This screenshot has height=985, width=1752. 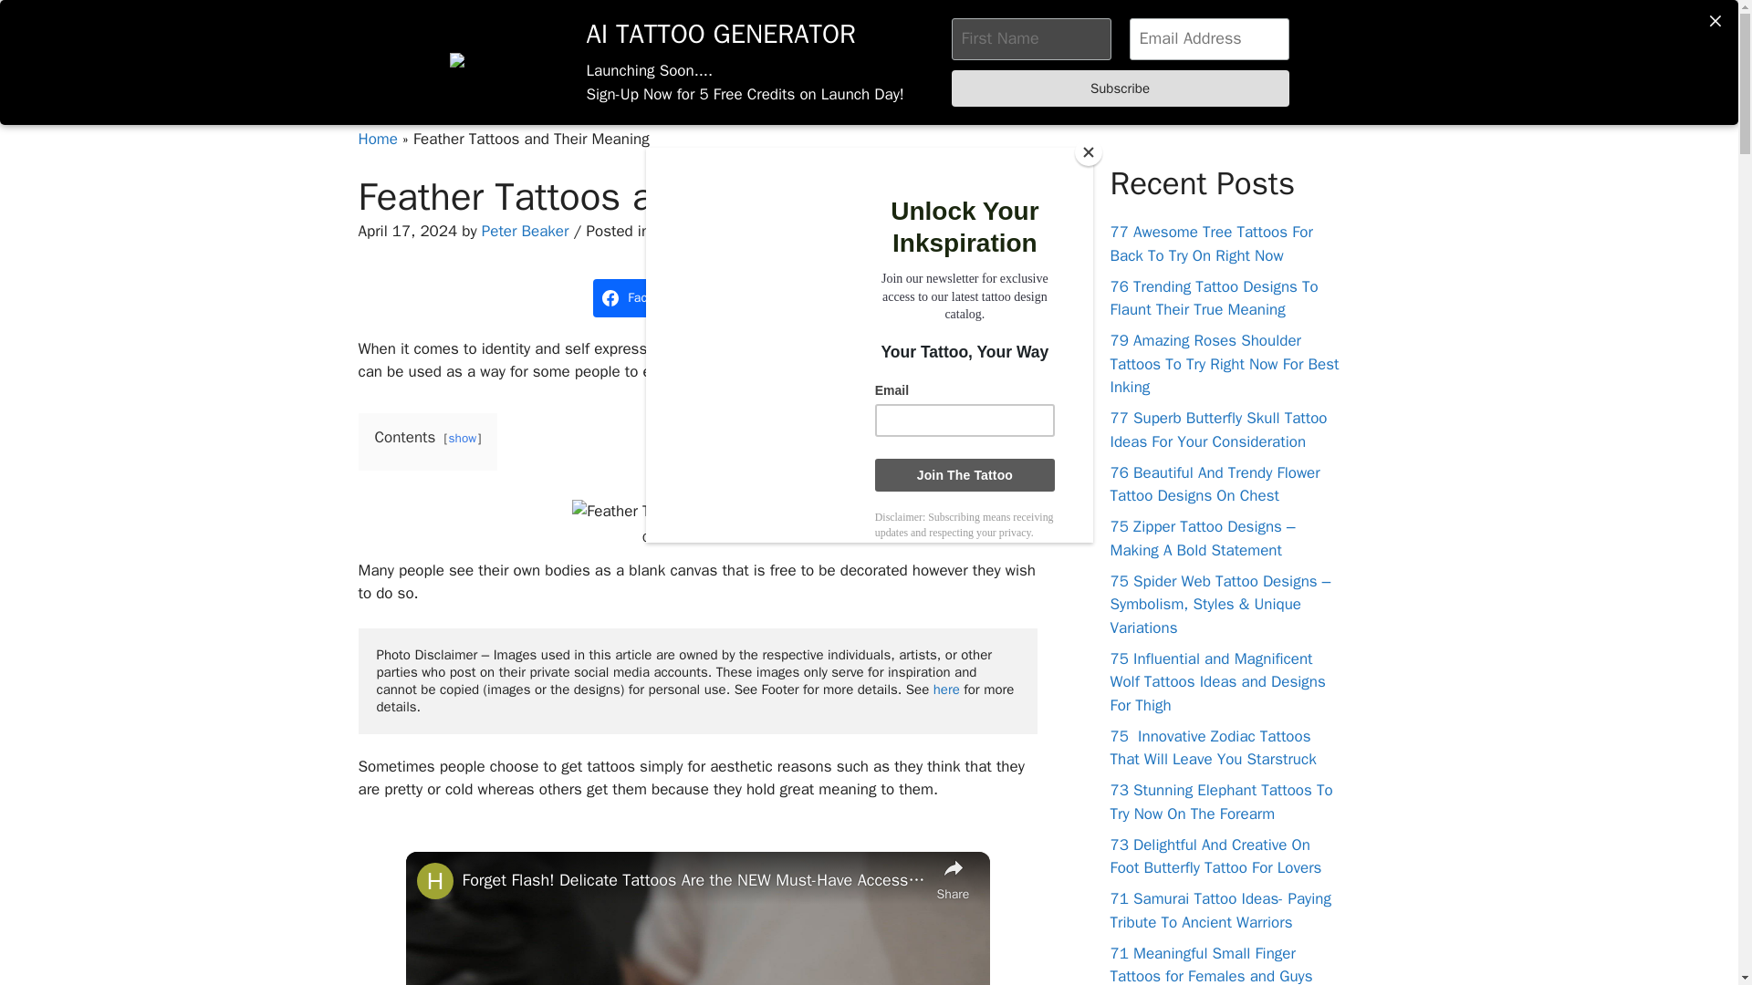 What do you see at coordinates (643, 297) in the screenshot?
I see `Facebook` at bounding box center [643, 297].